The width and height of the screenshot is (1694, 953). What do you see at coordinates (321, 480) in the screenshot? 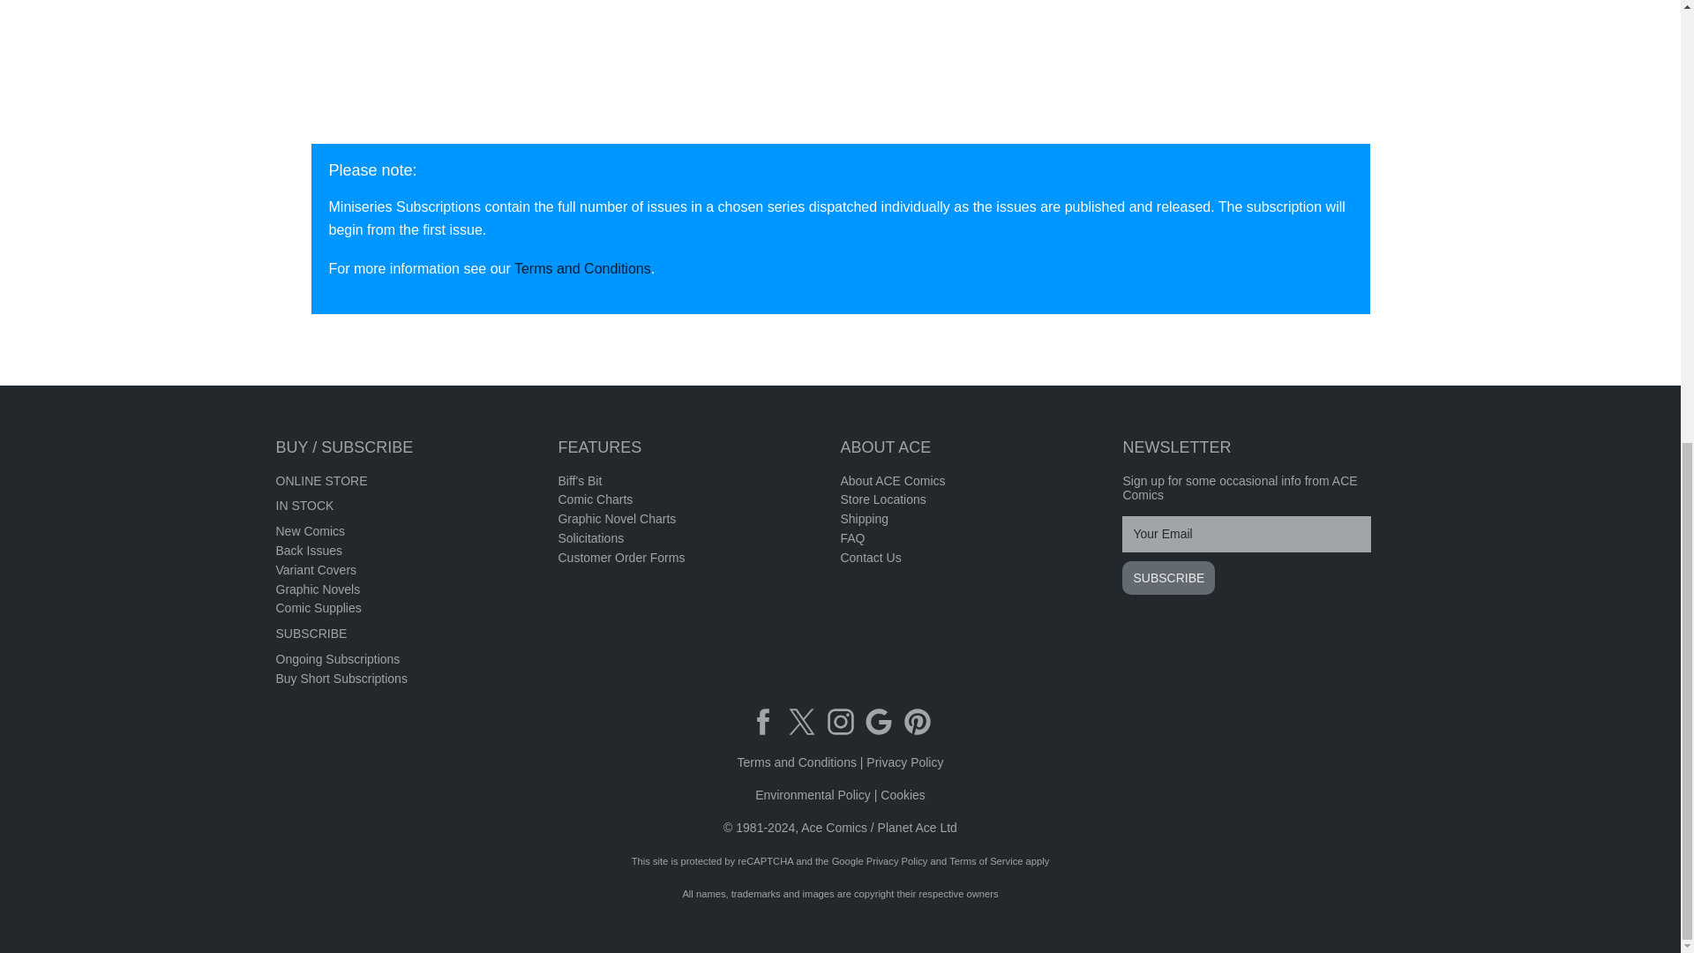
I see `ONLINE STORE` at bounding box center [321, 480].